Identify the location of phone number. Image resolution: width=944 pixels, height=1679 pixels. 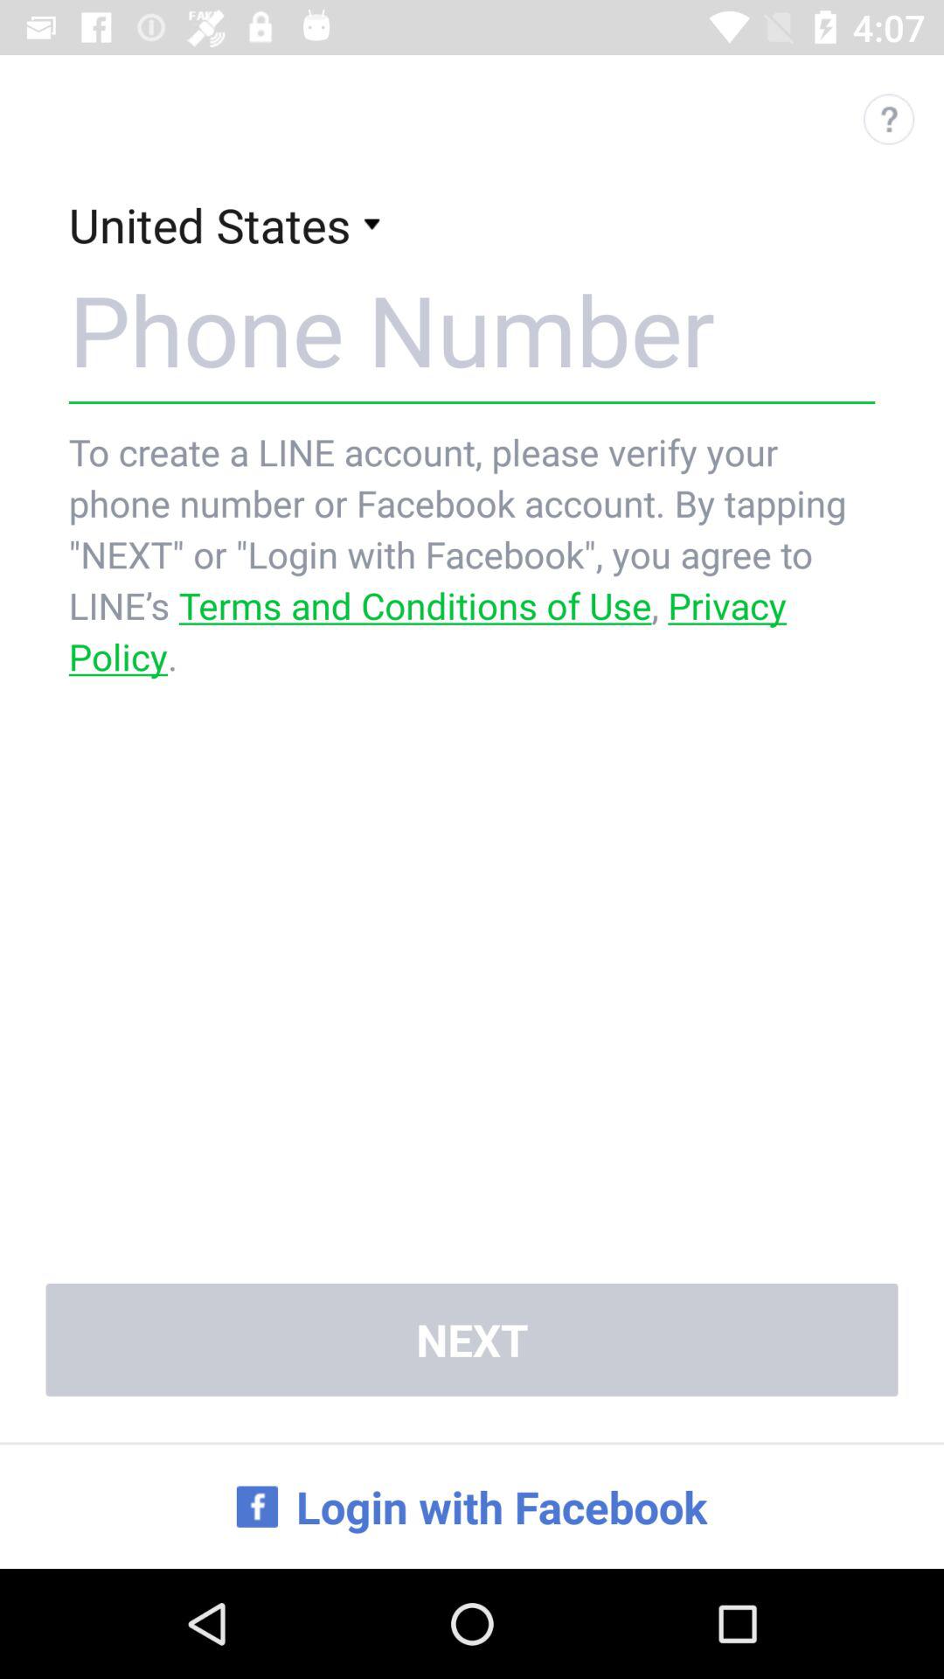
(472, 329).